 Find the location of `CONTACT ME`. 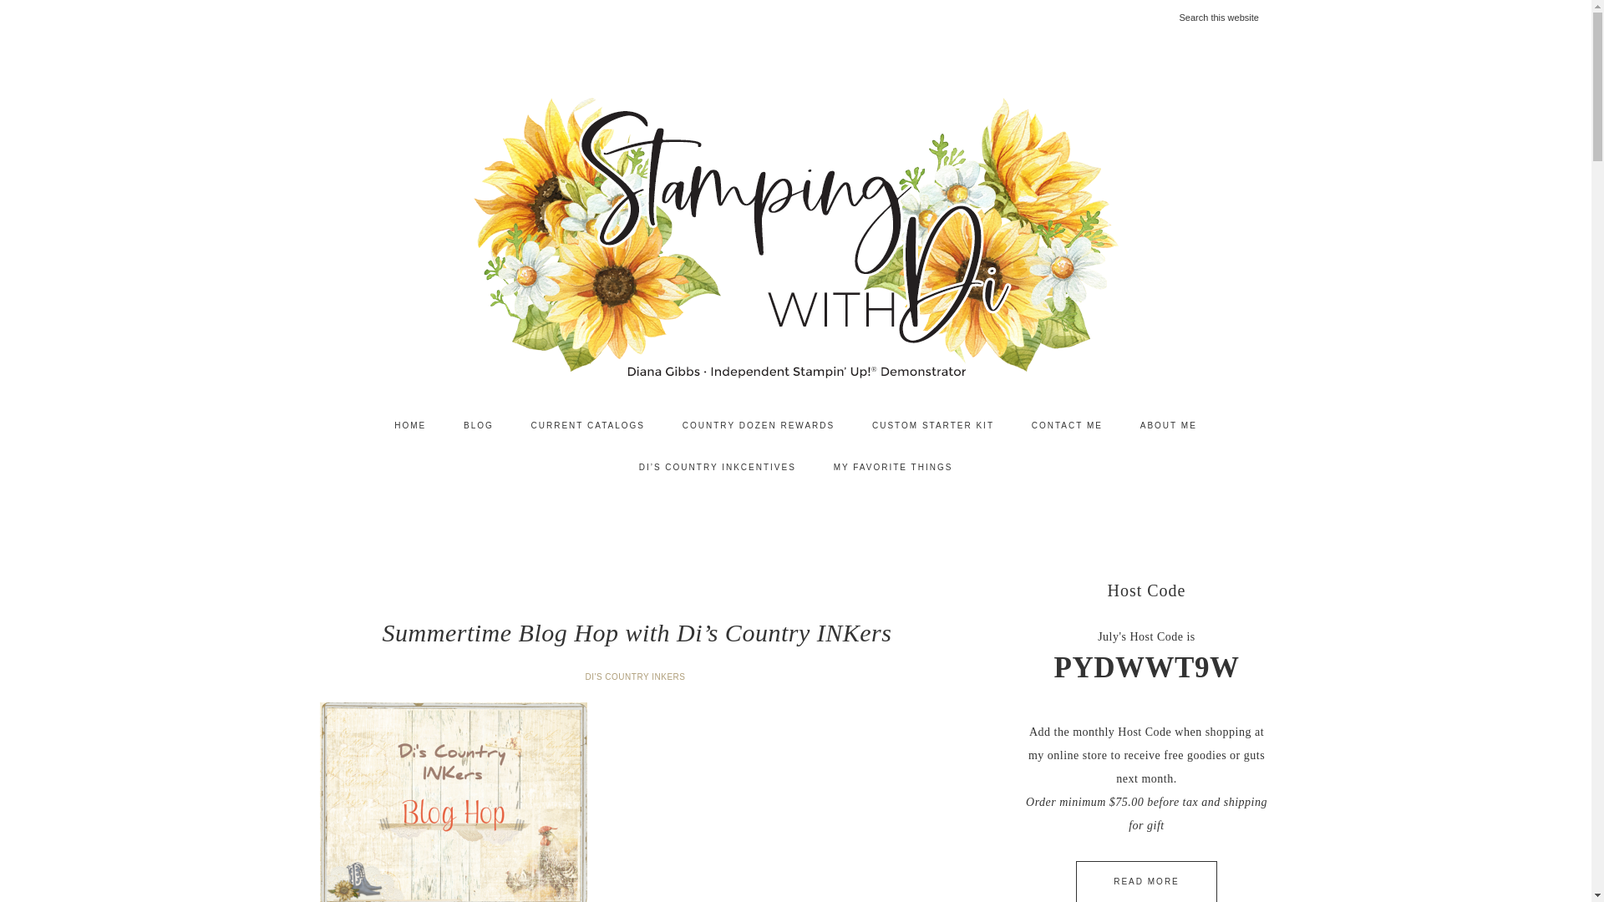

CONTACT ME is located at coordinates (1068, 425).